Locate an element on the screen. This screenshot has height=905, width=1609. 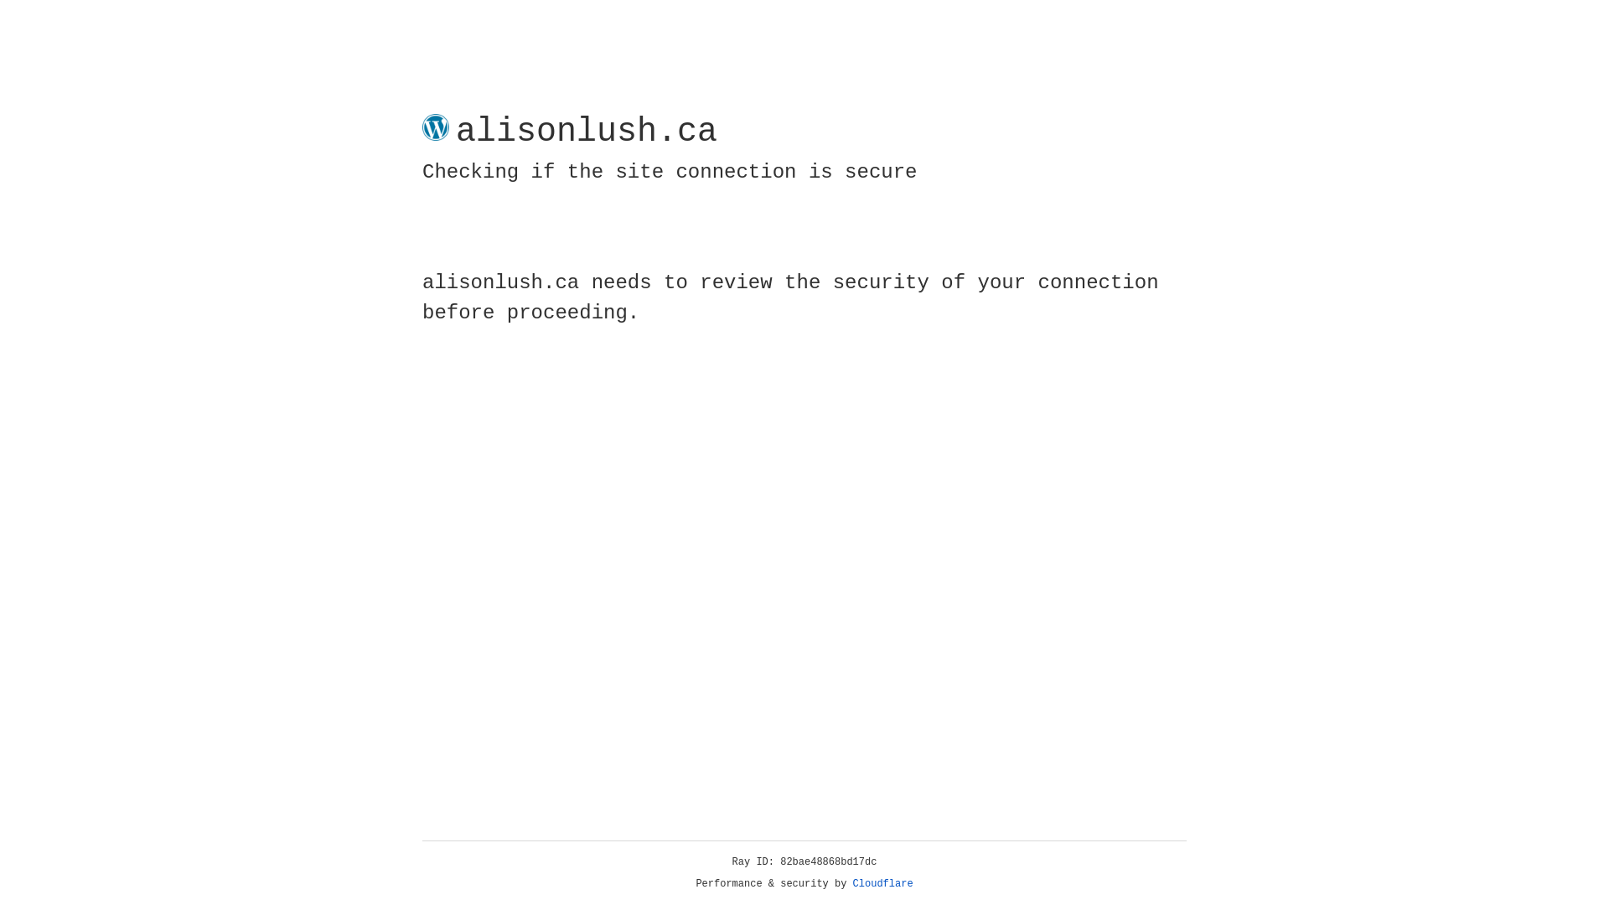
Cloudflare is located at coordinates (883, 884).